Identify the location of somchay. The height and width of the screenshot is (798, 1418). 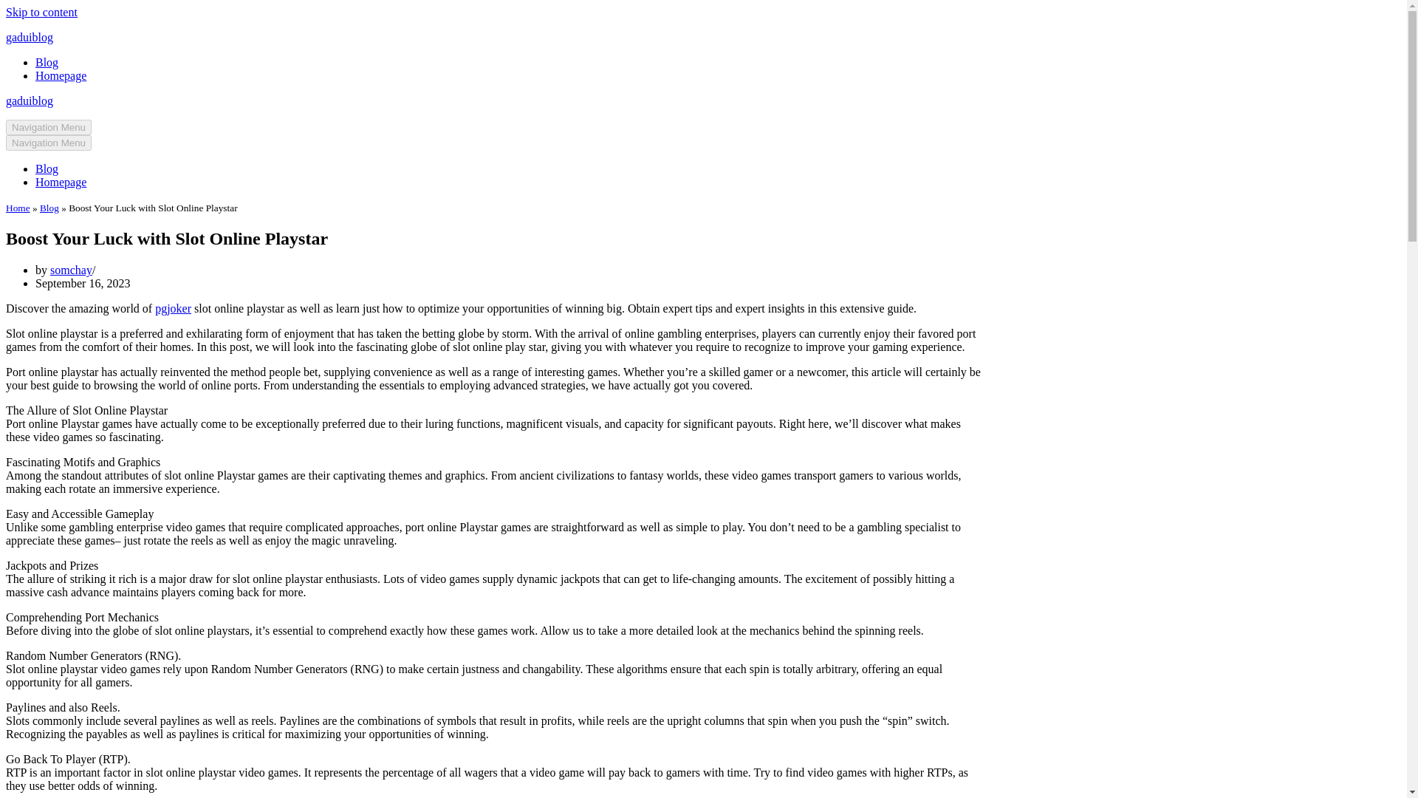
(71, 270).